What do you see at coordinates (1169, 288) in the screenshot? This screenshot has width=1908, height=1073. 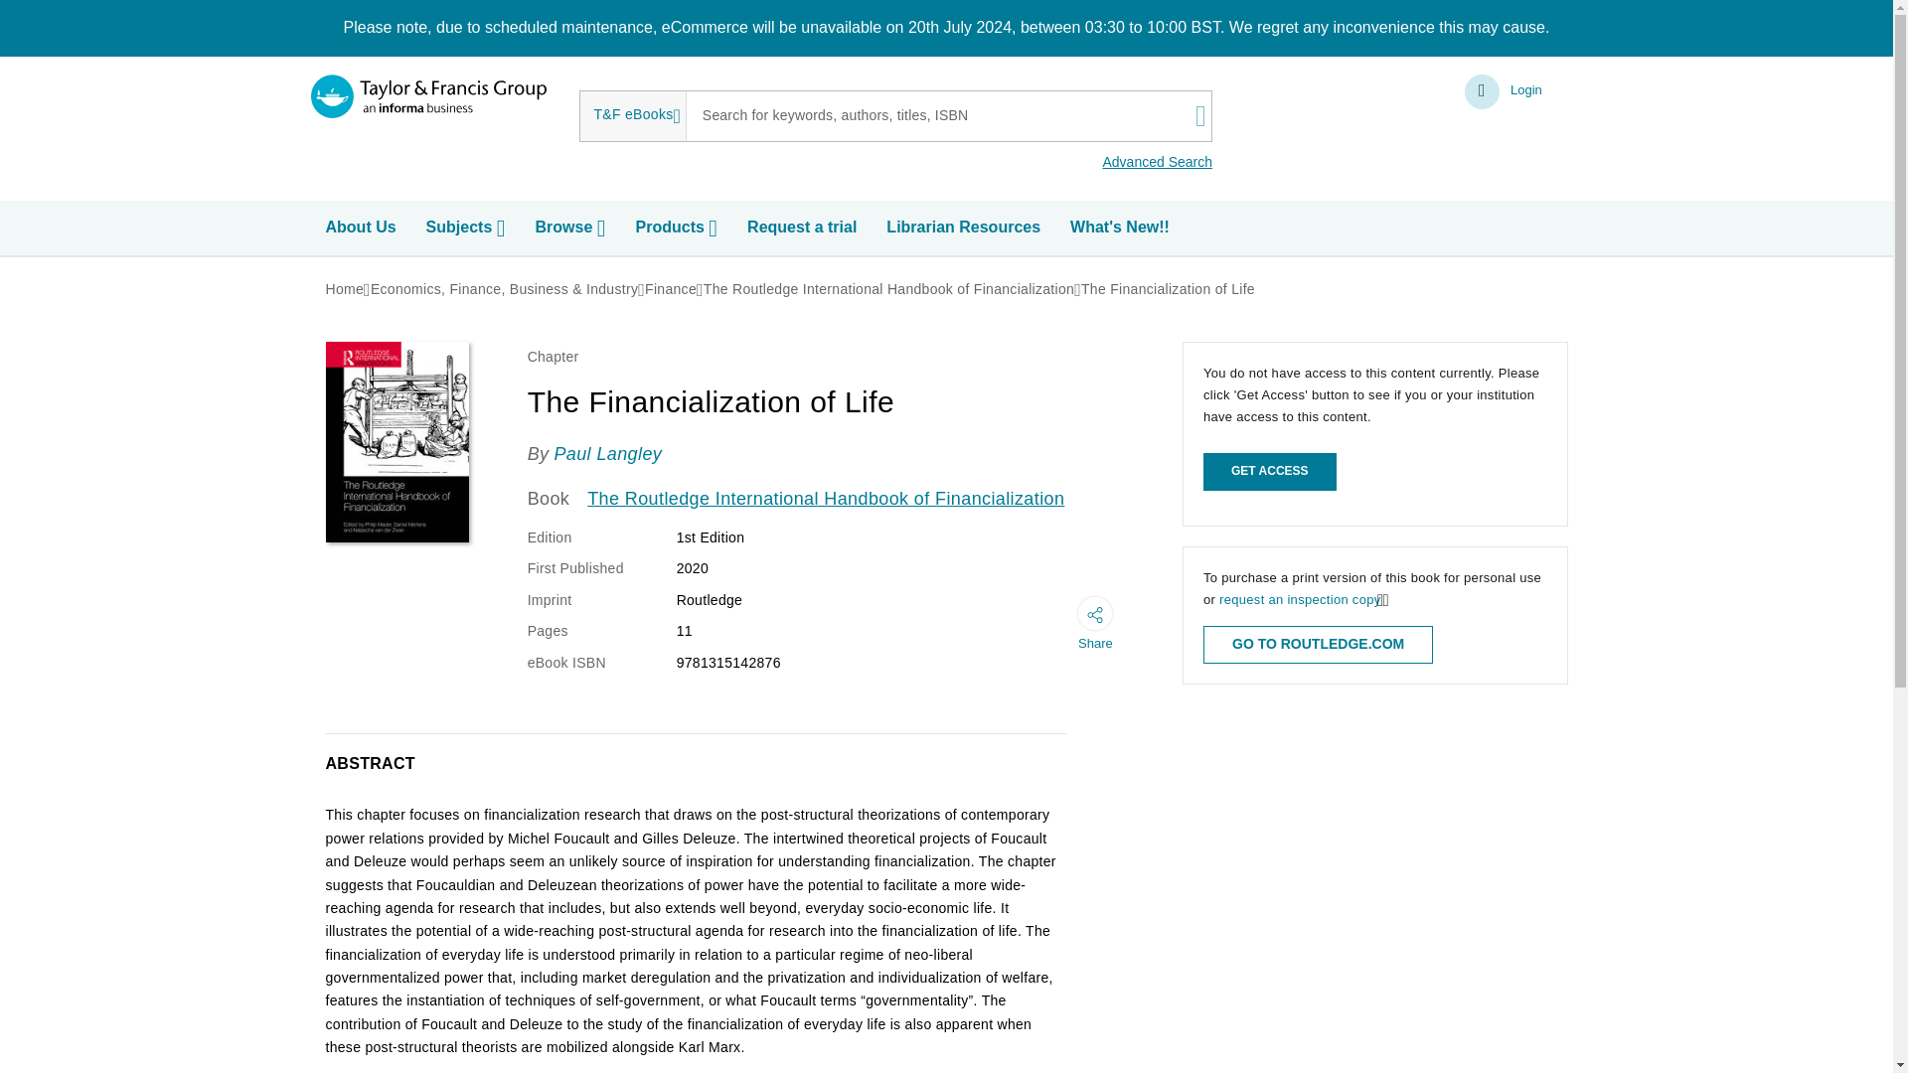 I see `The Financialization of Life` at bounding box center [1169, 288].